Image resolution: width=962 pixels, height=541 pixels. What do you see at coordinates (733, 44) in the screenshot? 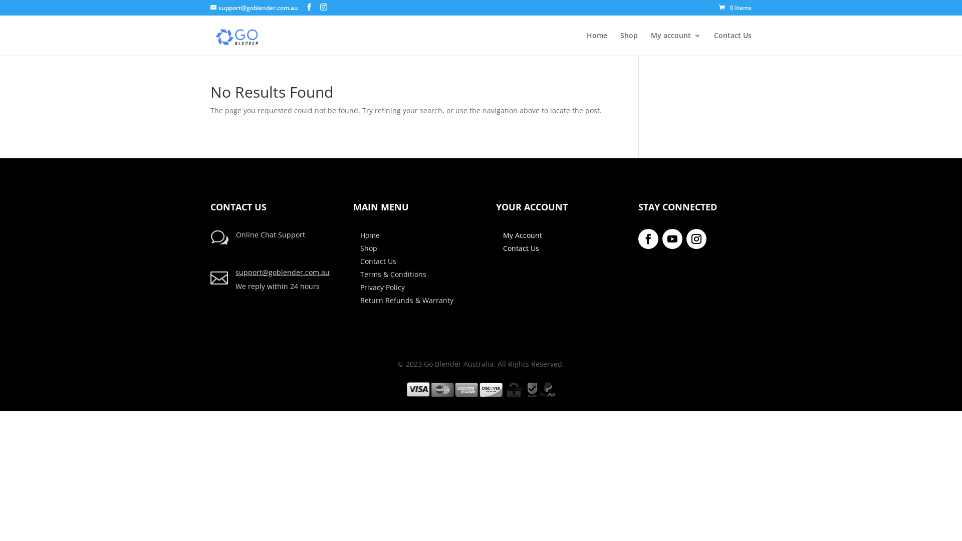
I see `Contact Us` at bounding box center [733, 44].